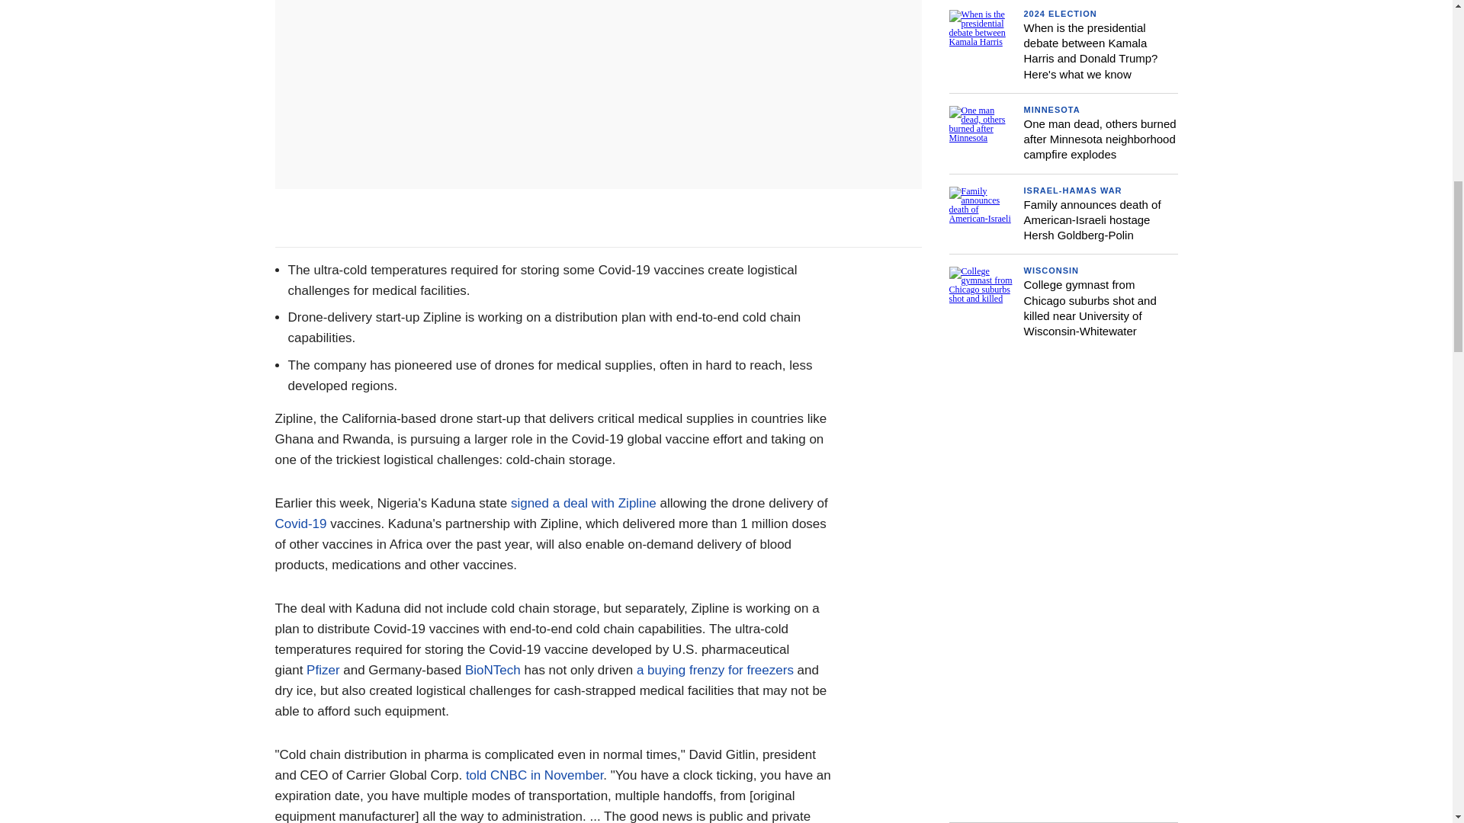  Describe the element at coordinates (583, 503) in the screenshot. I see `signed a deal with Zipline` at that location.